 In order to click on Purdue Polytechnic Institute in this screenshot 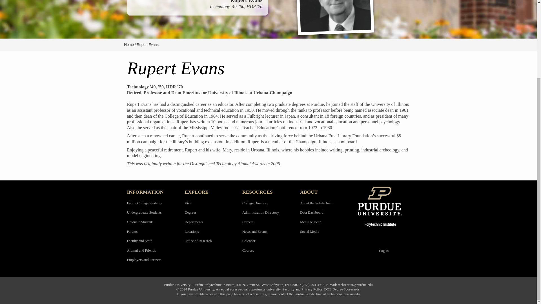, I will do `click(384, 206)`.